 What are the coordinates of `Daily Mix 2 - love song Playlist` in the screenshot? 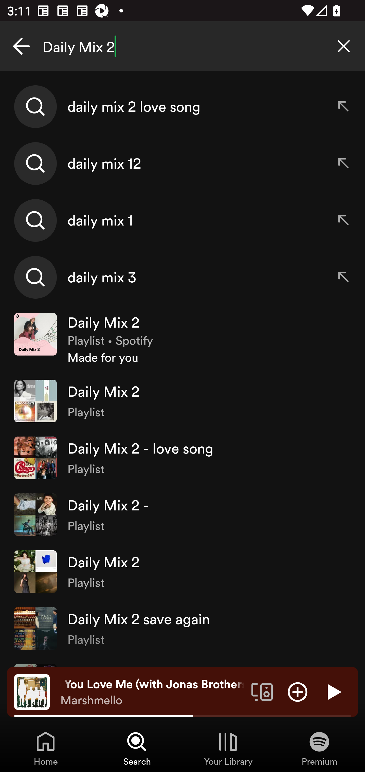 It's located at (182, 458).